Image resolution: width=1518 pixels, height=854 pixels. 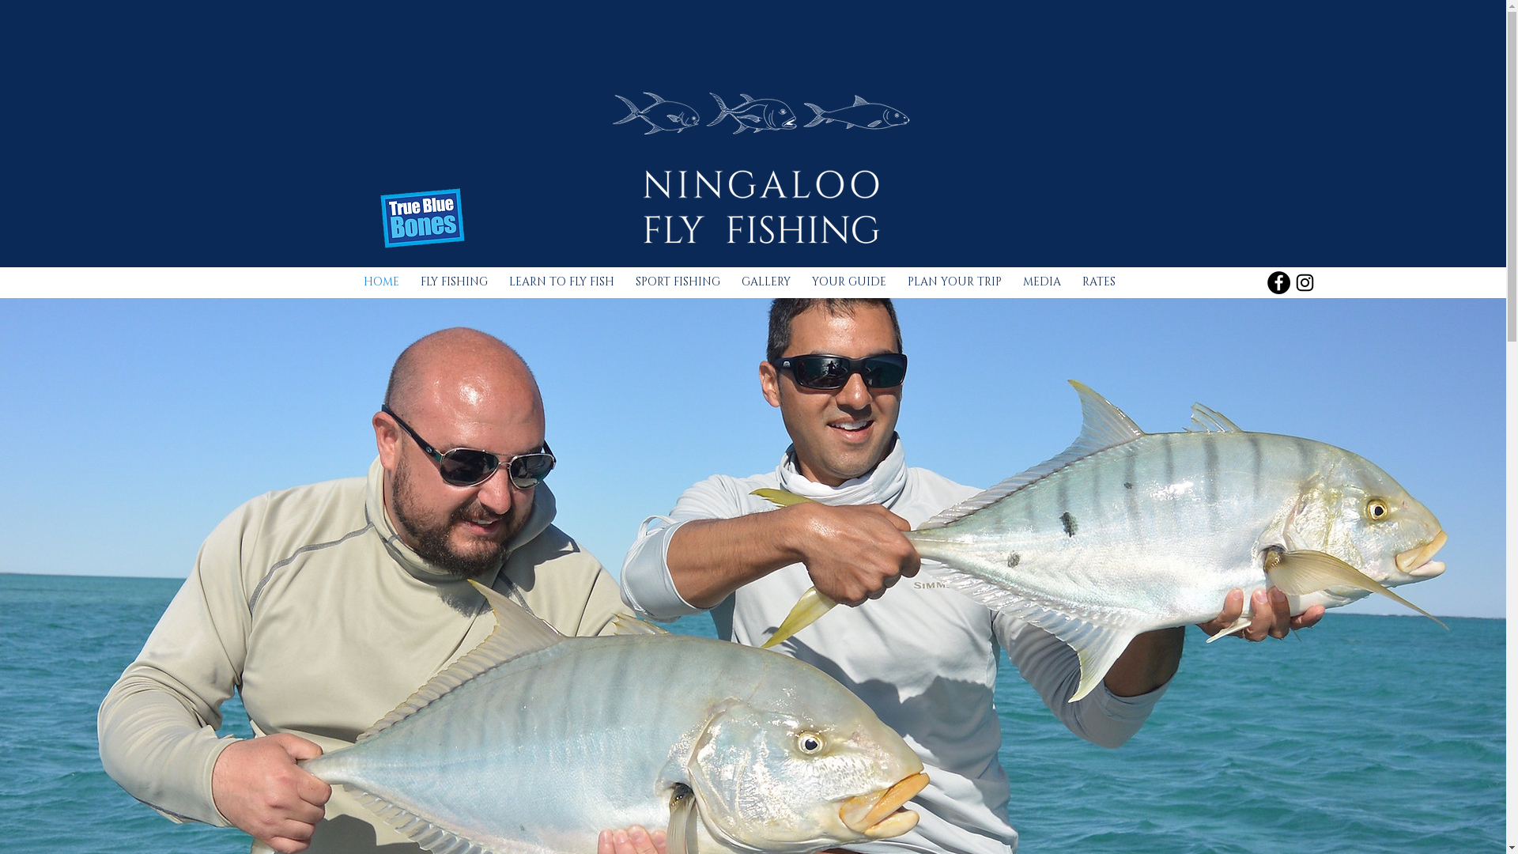 I want to click on YOUR GUIDE, so click(x=849, y=282).